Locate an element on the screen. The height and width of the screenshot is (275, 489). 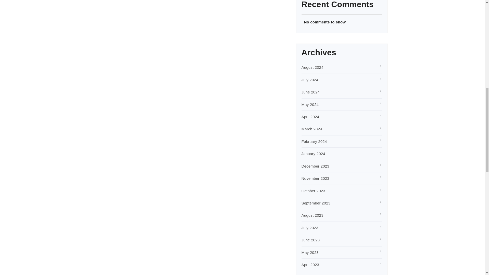
August 2023 is located at coordinates (312, 215).